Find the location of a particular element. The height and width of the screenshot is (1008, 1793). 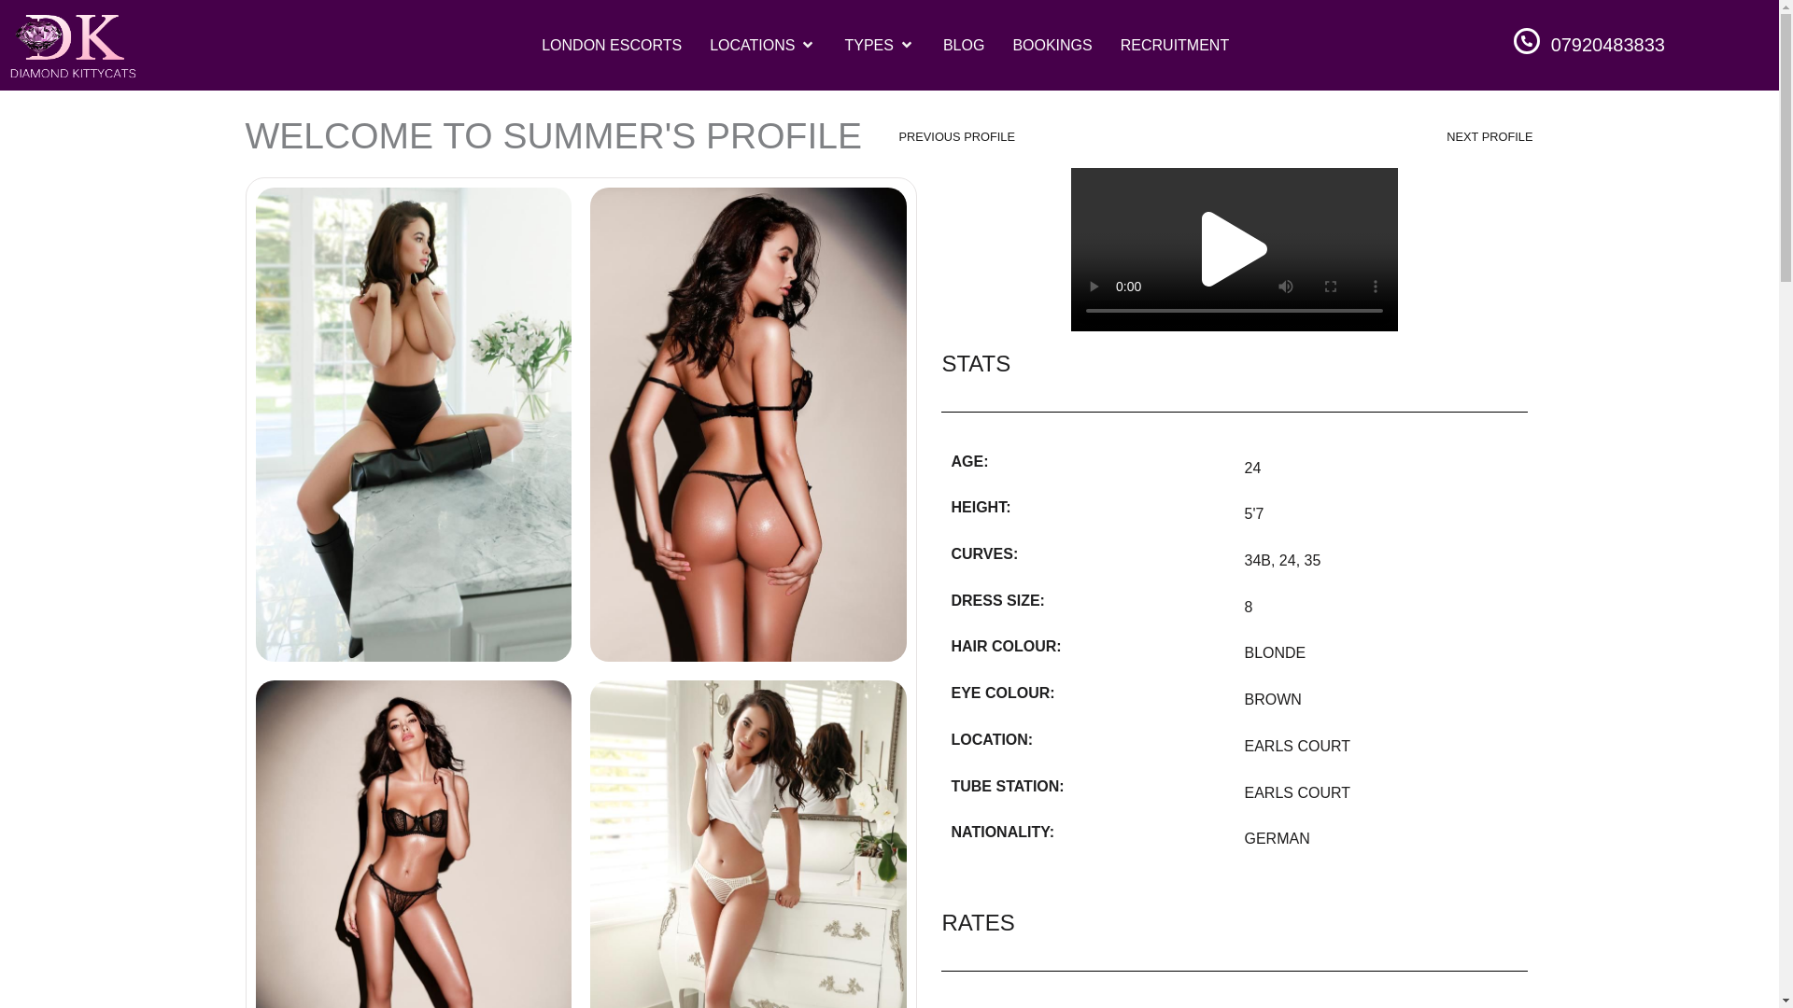

LOCATIONS is located at coordinates (752, 45).